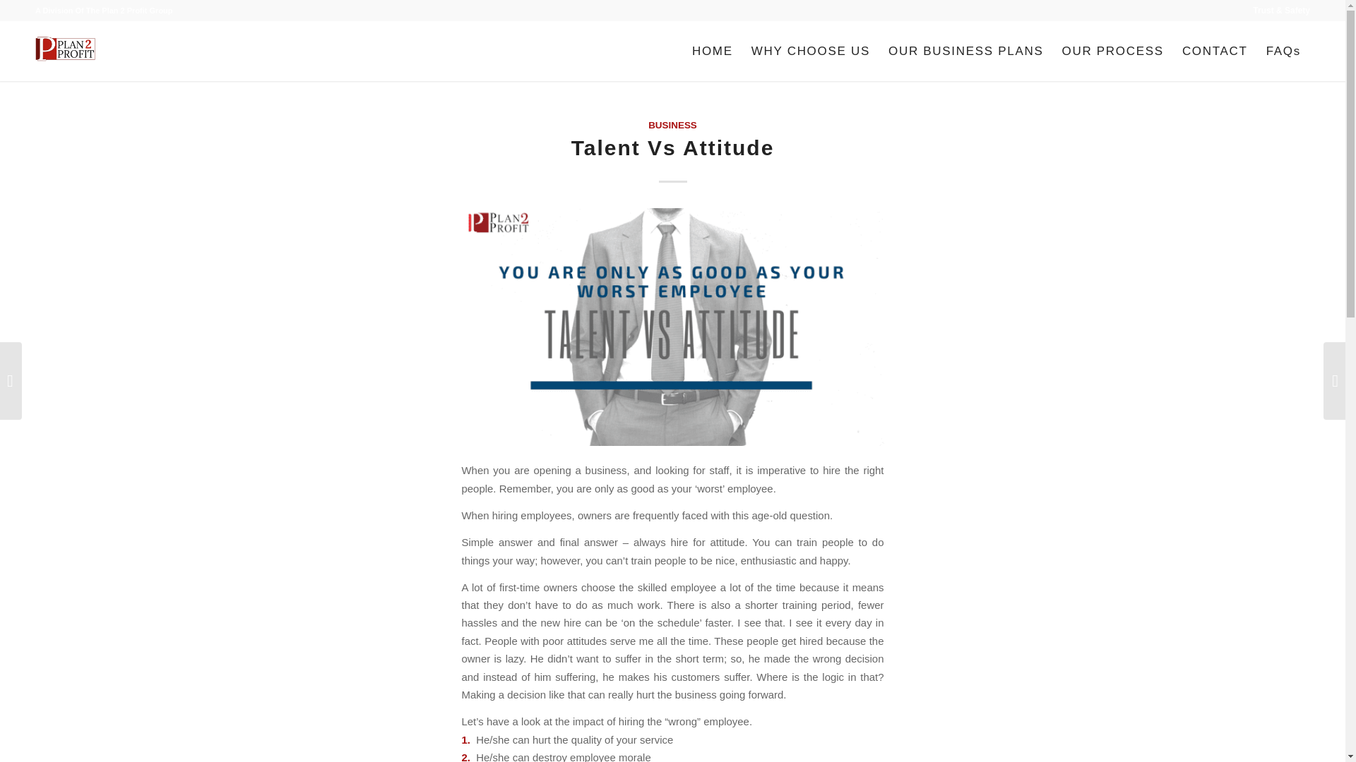 The image size is (1356, 762). I want to click on OUR PROCESS, so click(1113, 51).